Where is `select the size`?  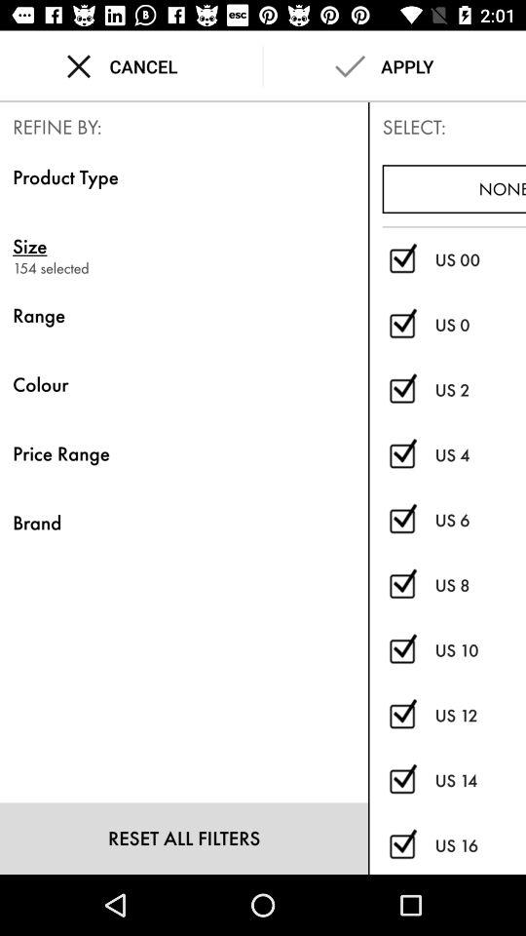 select the size is located at coordinates (401, 651).